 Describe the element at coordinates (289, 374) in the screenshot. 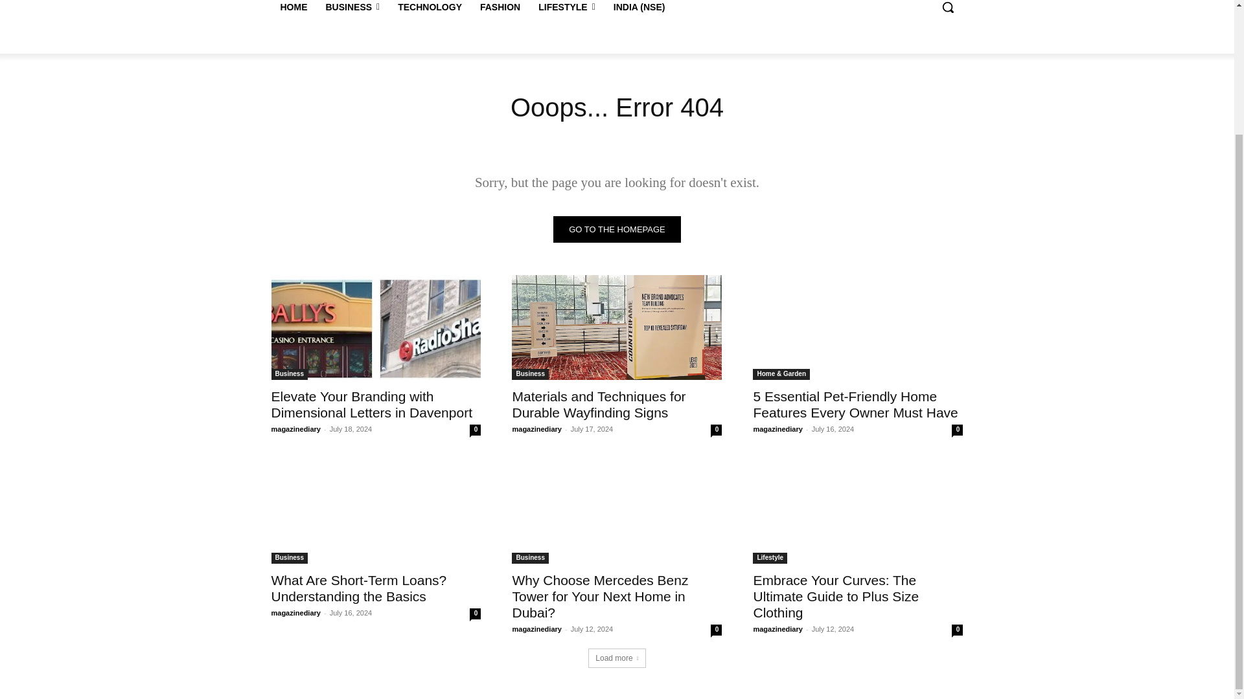

I see `Business` at that location.